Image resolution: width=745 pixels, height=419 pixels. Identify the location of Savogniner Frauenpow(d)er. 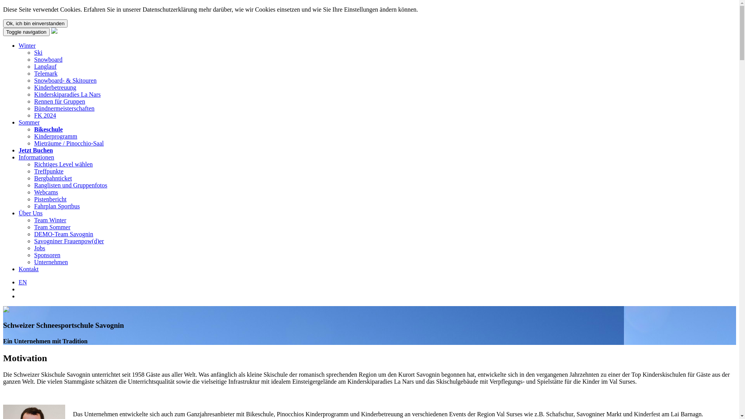
(69, 241).